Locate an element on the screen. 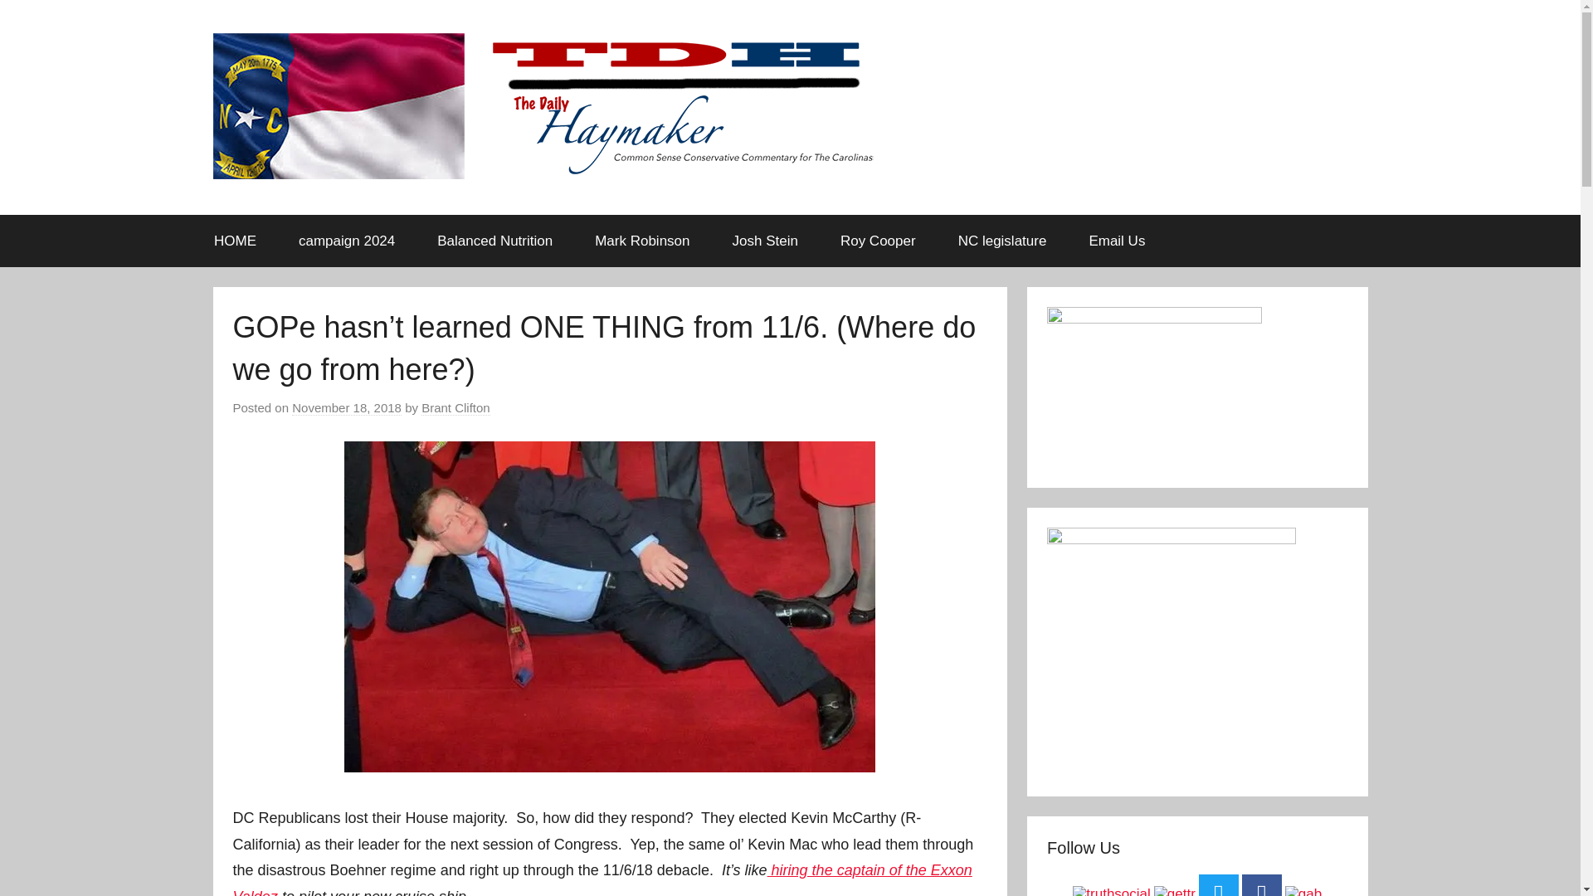 This screenshot has height=896, width=1593. gettr is located at coordinates (1175, 891).